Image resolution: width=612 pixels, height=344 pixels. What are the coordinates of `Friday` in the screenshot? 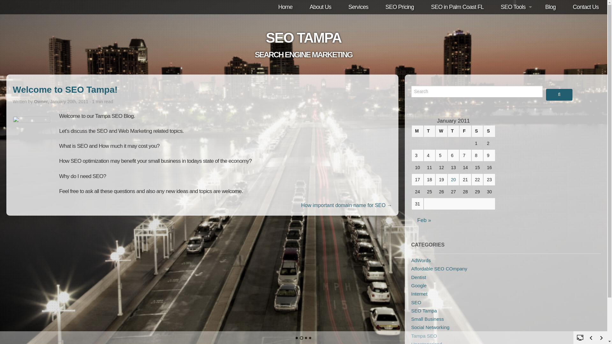 It's located at (465, 131).